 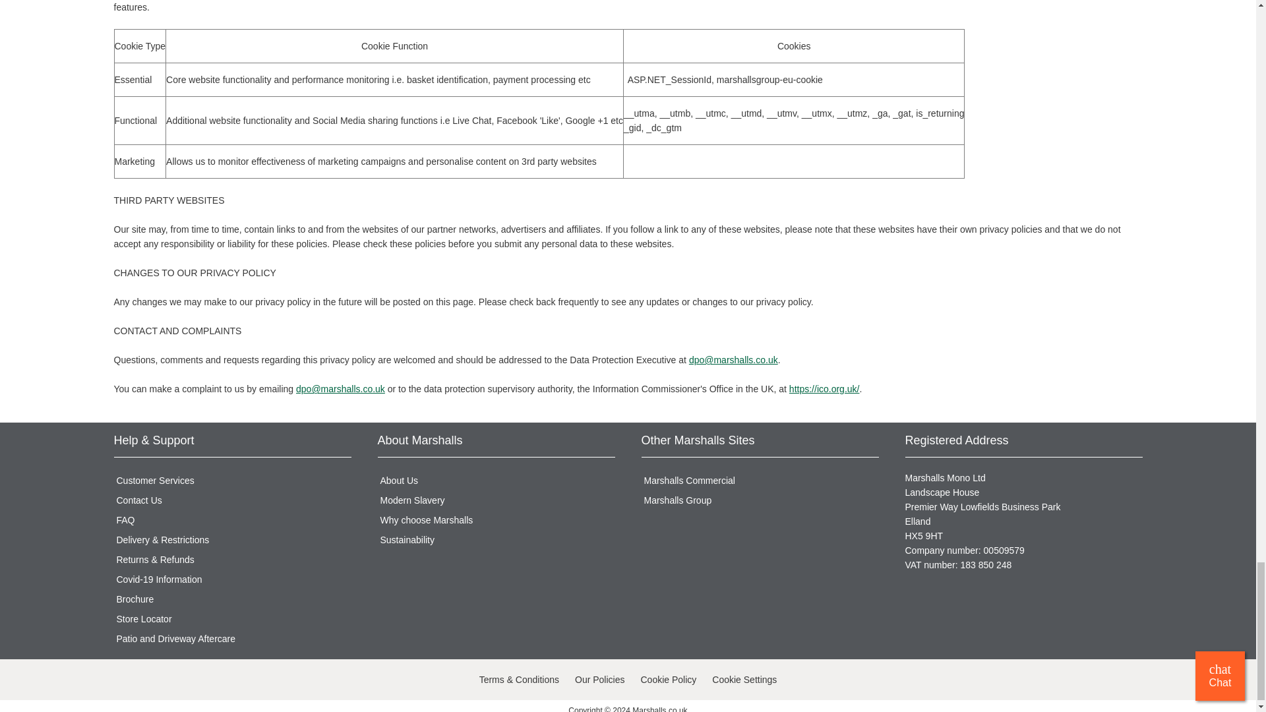 What do you see at coordinates (264, 682) in the screenshot?
I see `Maestro` at bounding box center [264, 682].